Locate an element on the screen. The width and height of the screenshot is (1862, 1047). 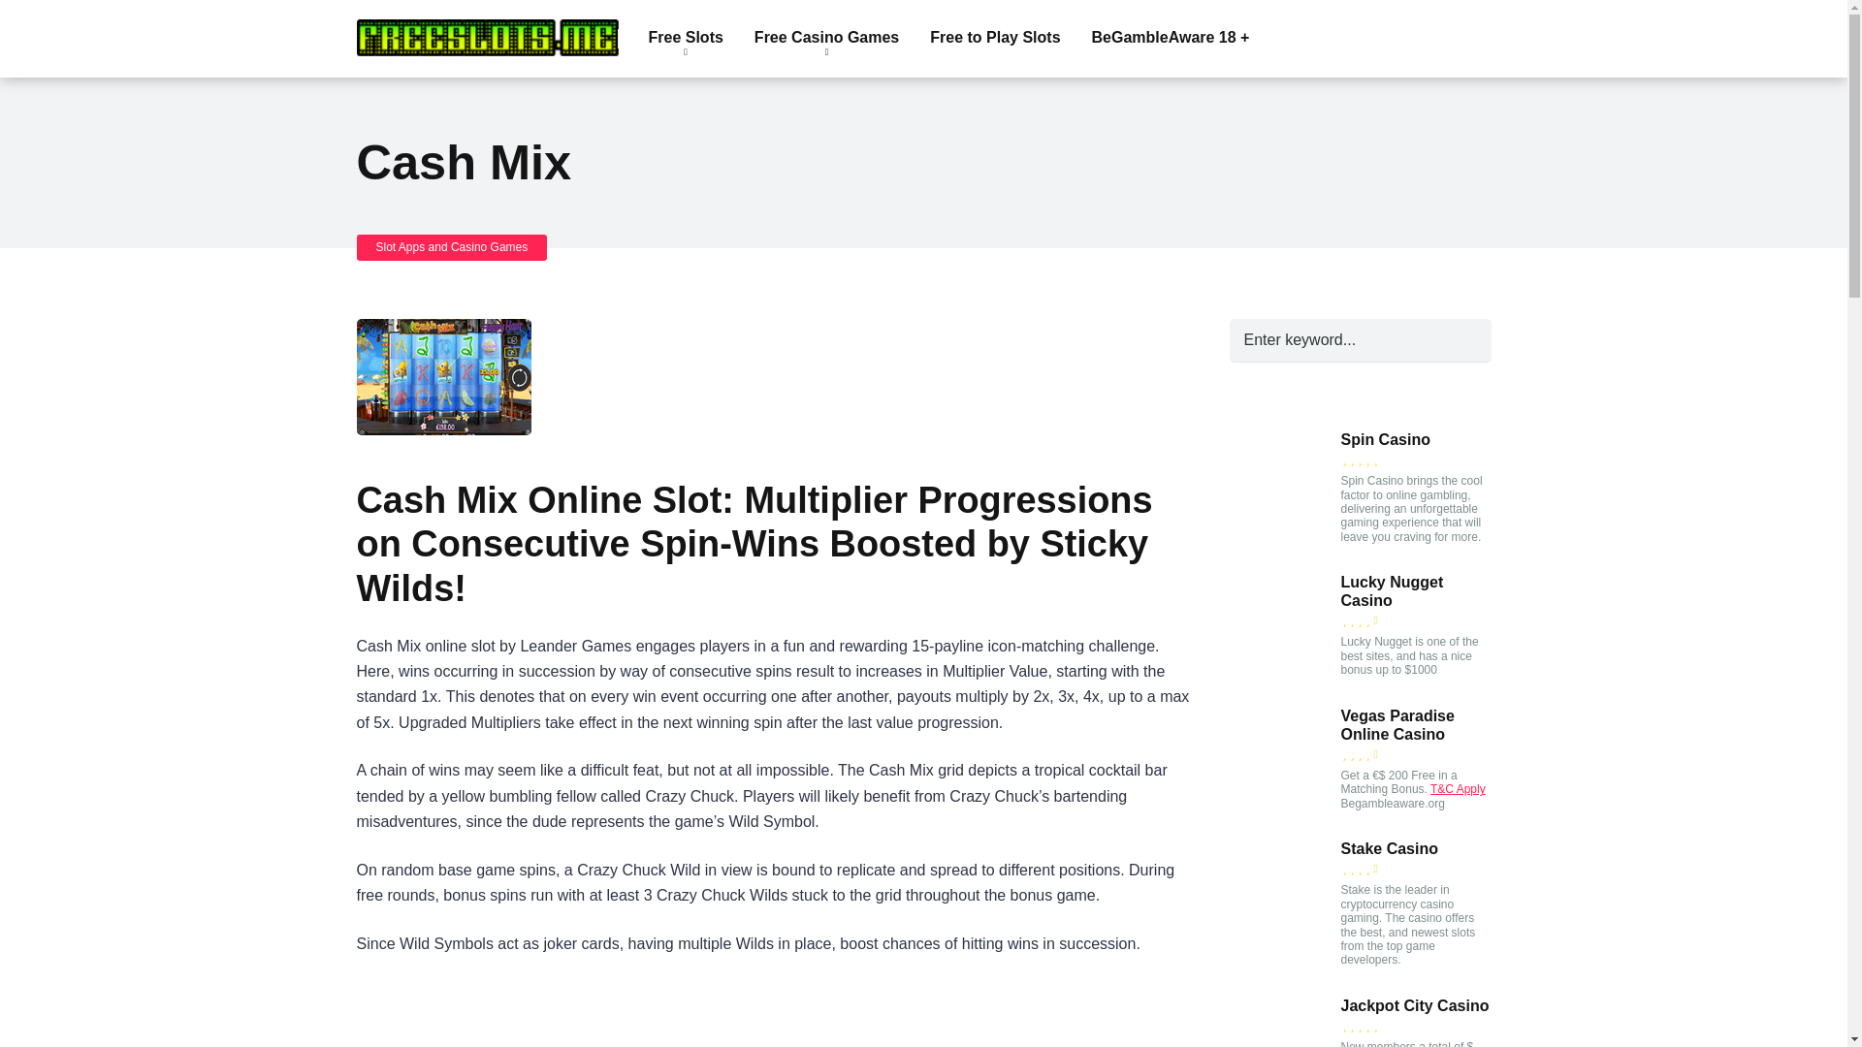
Lucky Nugget Casino is located at coordinates (1392, 591).